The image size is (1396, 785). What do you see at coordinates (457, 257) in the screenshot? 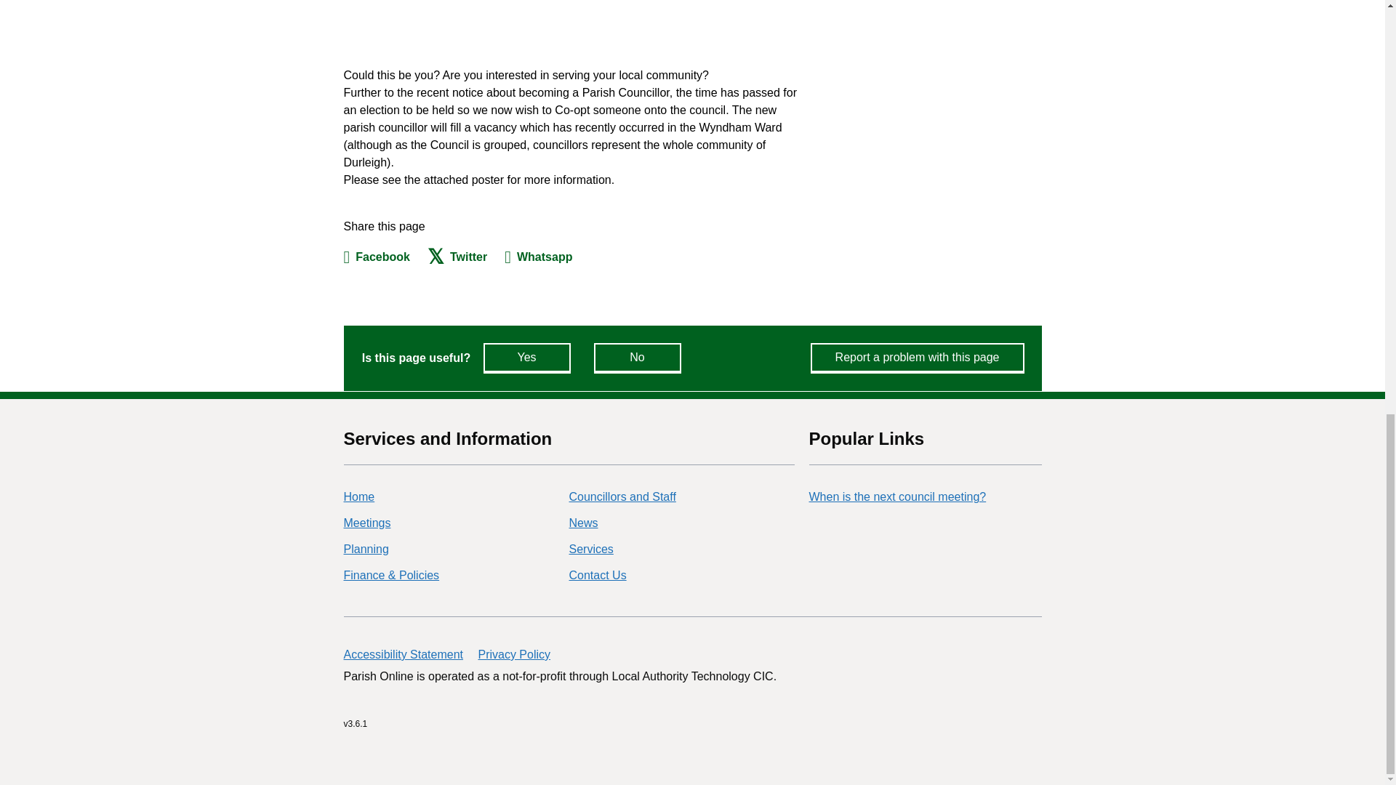
I see `Twitter` at bounding box center [457, 257].